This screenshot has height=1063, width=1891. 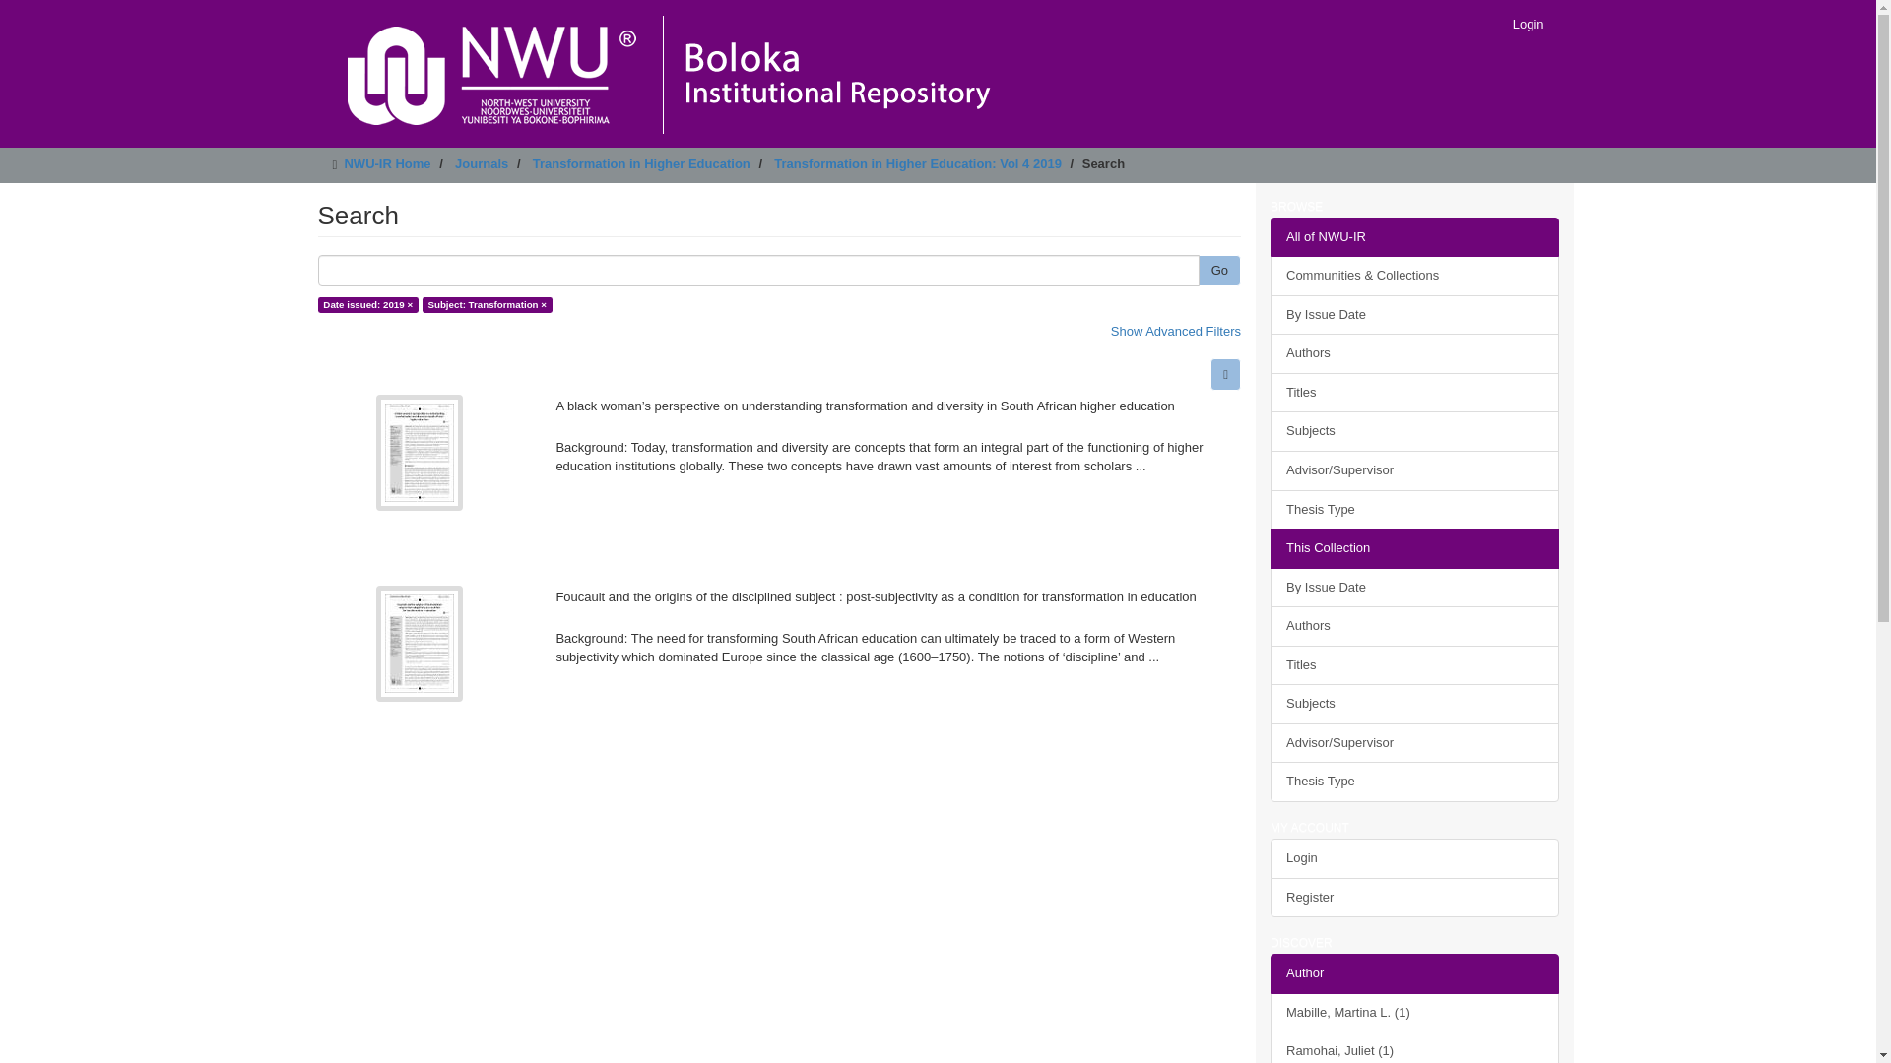 What do you see at coordinates (387, 163) in the screenshot?
I see `NWU-IR Home` at bounding box center [387, 163].